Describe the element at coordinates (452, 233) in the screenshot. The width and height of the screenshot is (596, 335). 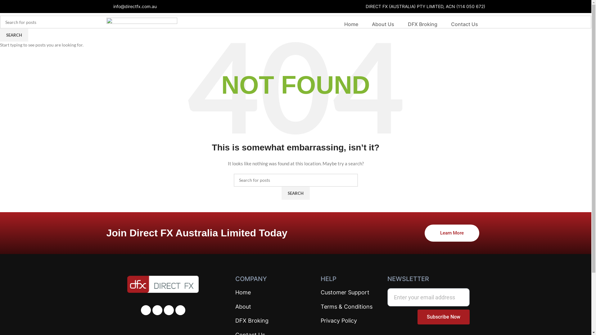
I see `Learn More` at that location.